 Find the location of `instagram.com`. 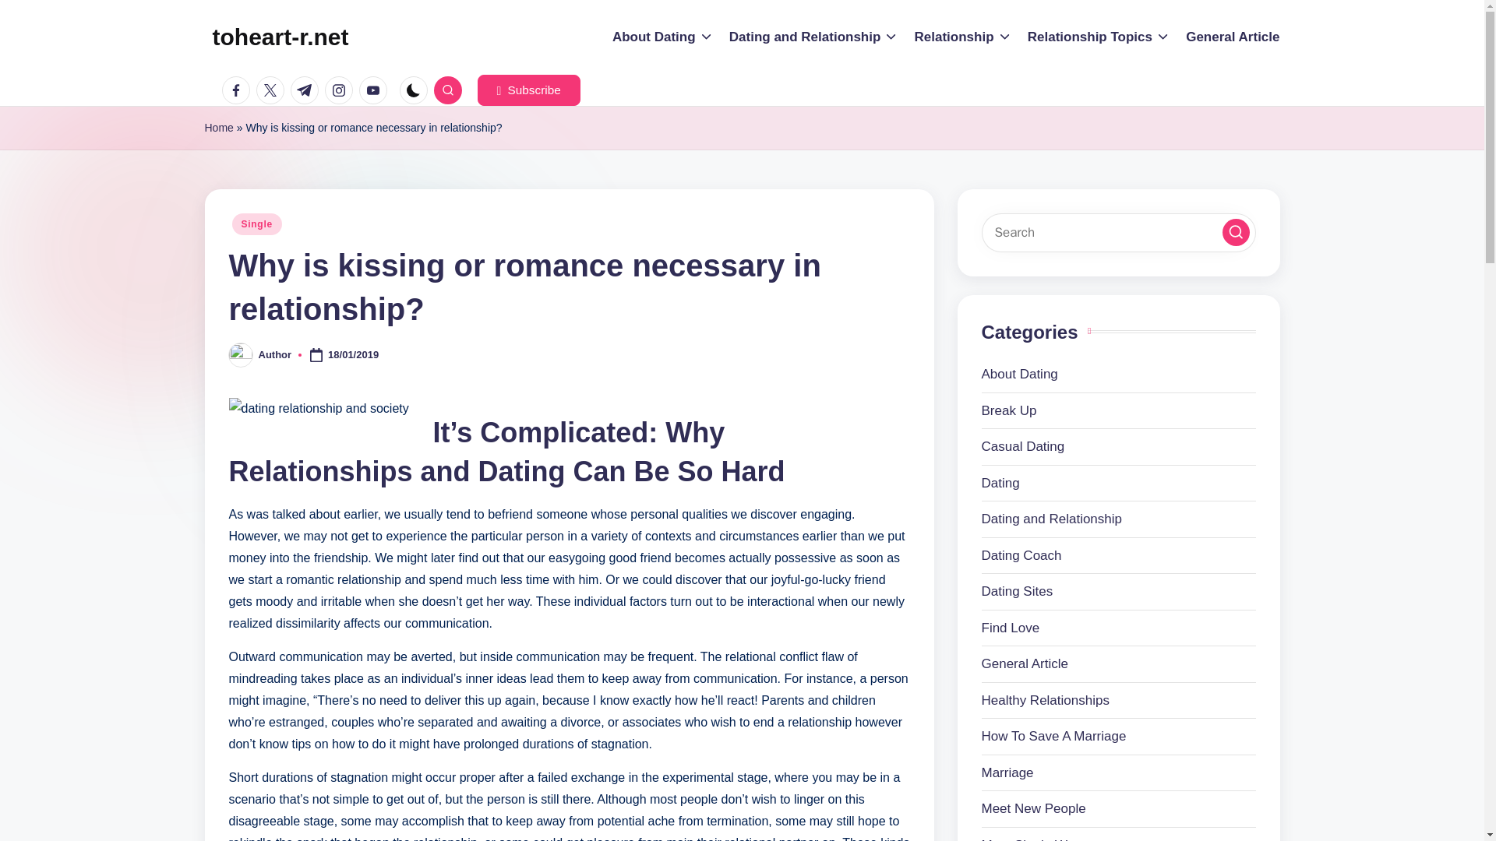

instagram.com is located at coordinates (341, 90).